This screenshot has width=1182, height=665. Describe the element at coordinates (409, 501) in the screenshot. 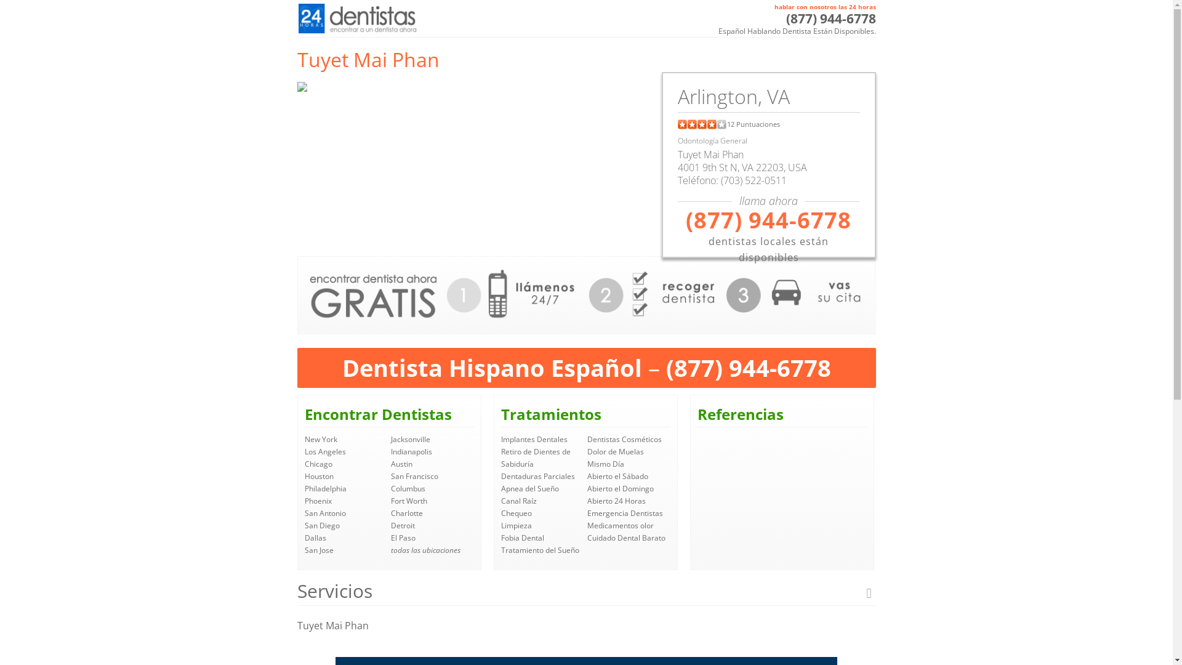

I see `Fort Worth` at that location.